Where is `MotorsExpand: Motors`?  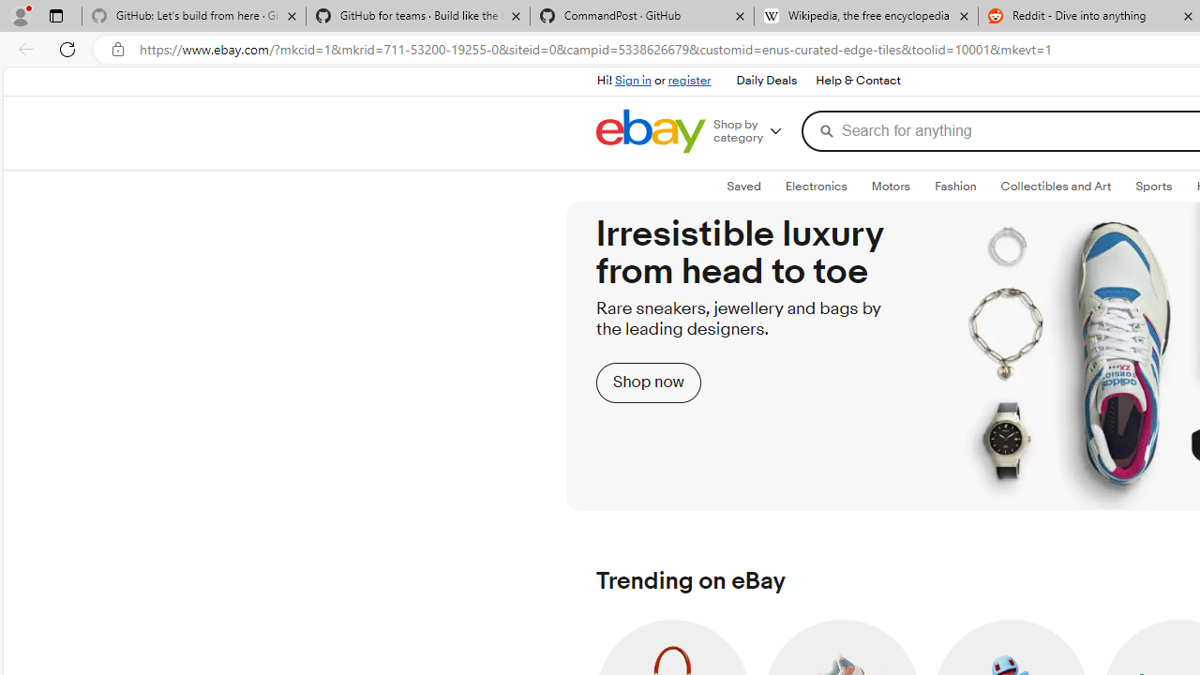 MotorsExpand: Motors is located at coordinates (891, 187).